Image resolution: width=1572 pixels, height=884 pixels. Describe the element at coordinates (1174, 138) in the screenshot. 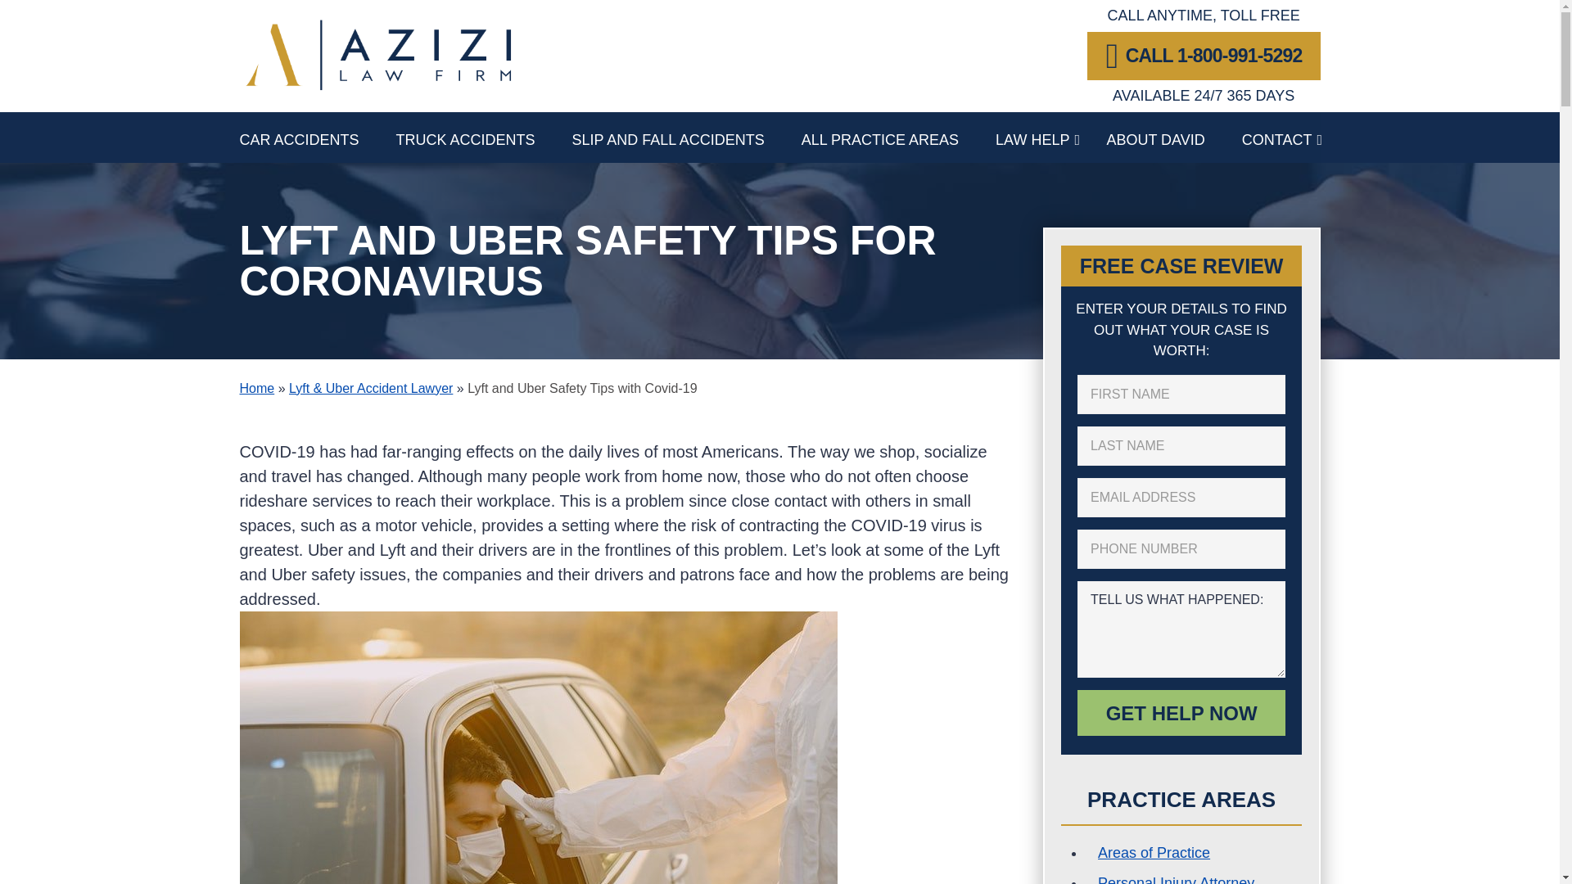

I see `ABOUT DAVID` at that location.